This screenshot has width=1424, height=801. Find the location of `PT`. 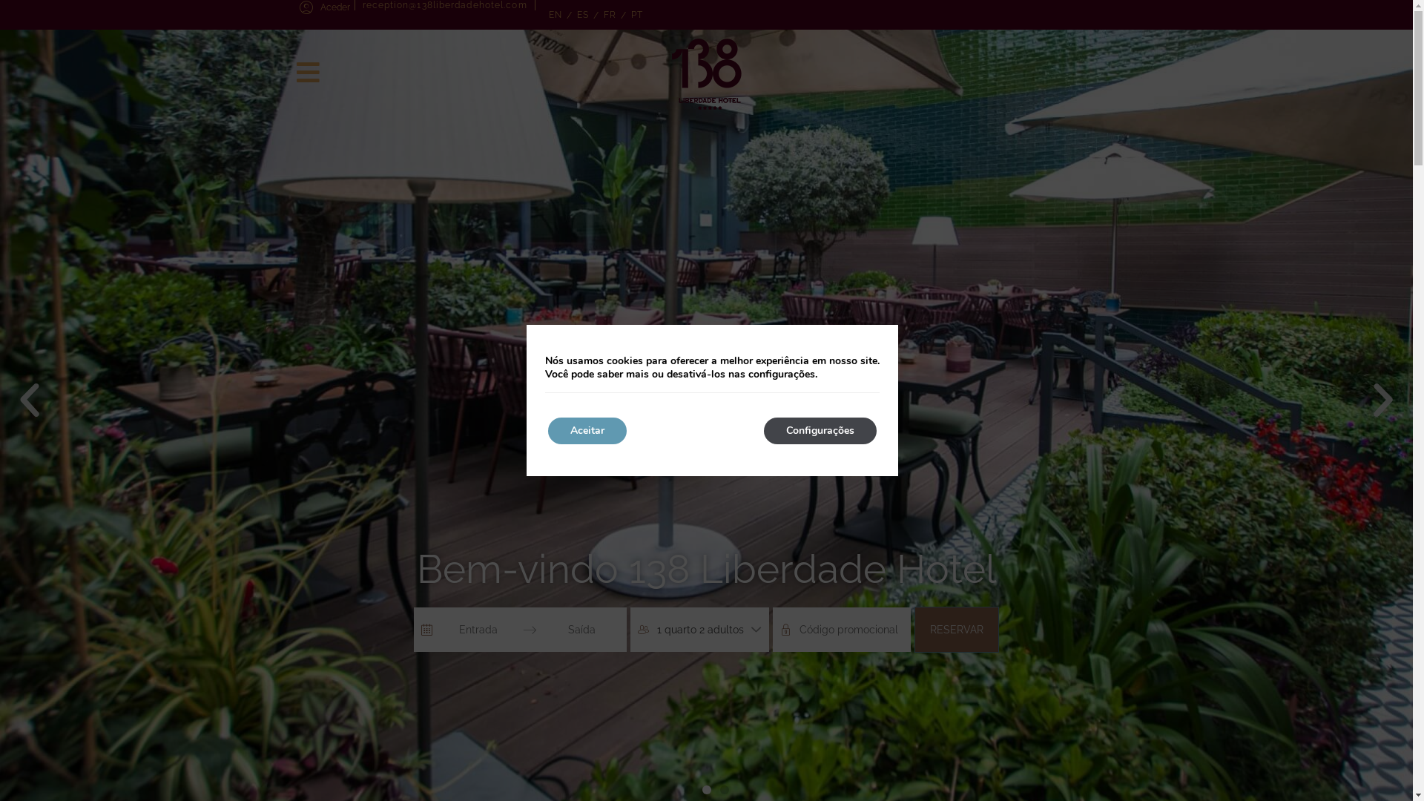

PT is located at coordinates (637, 15).